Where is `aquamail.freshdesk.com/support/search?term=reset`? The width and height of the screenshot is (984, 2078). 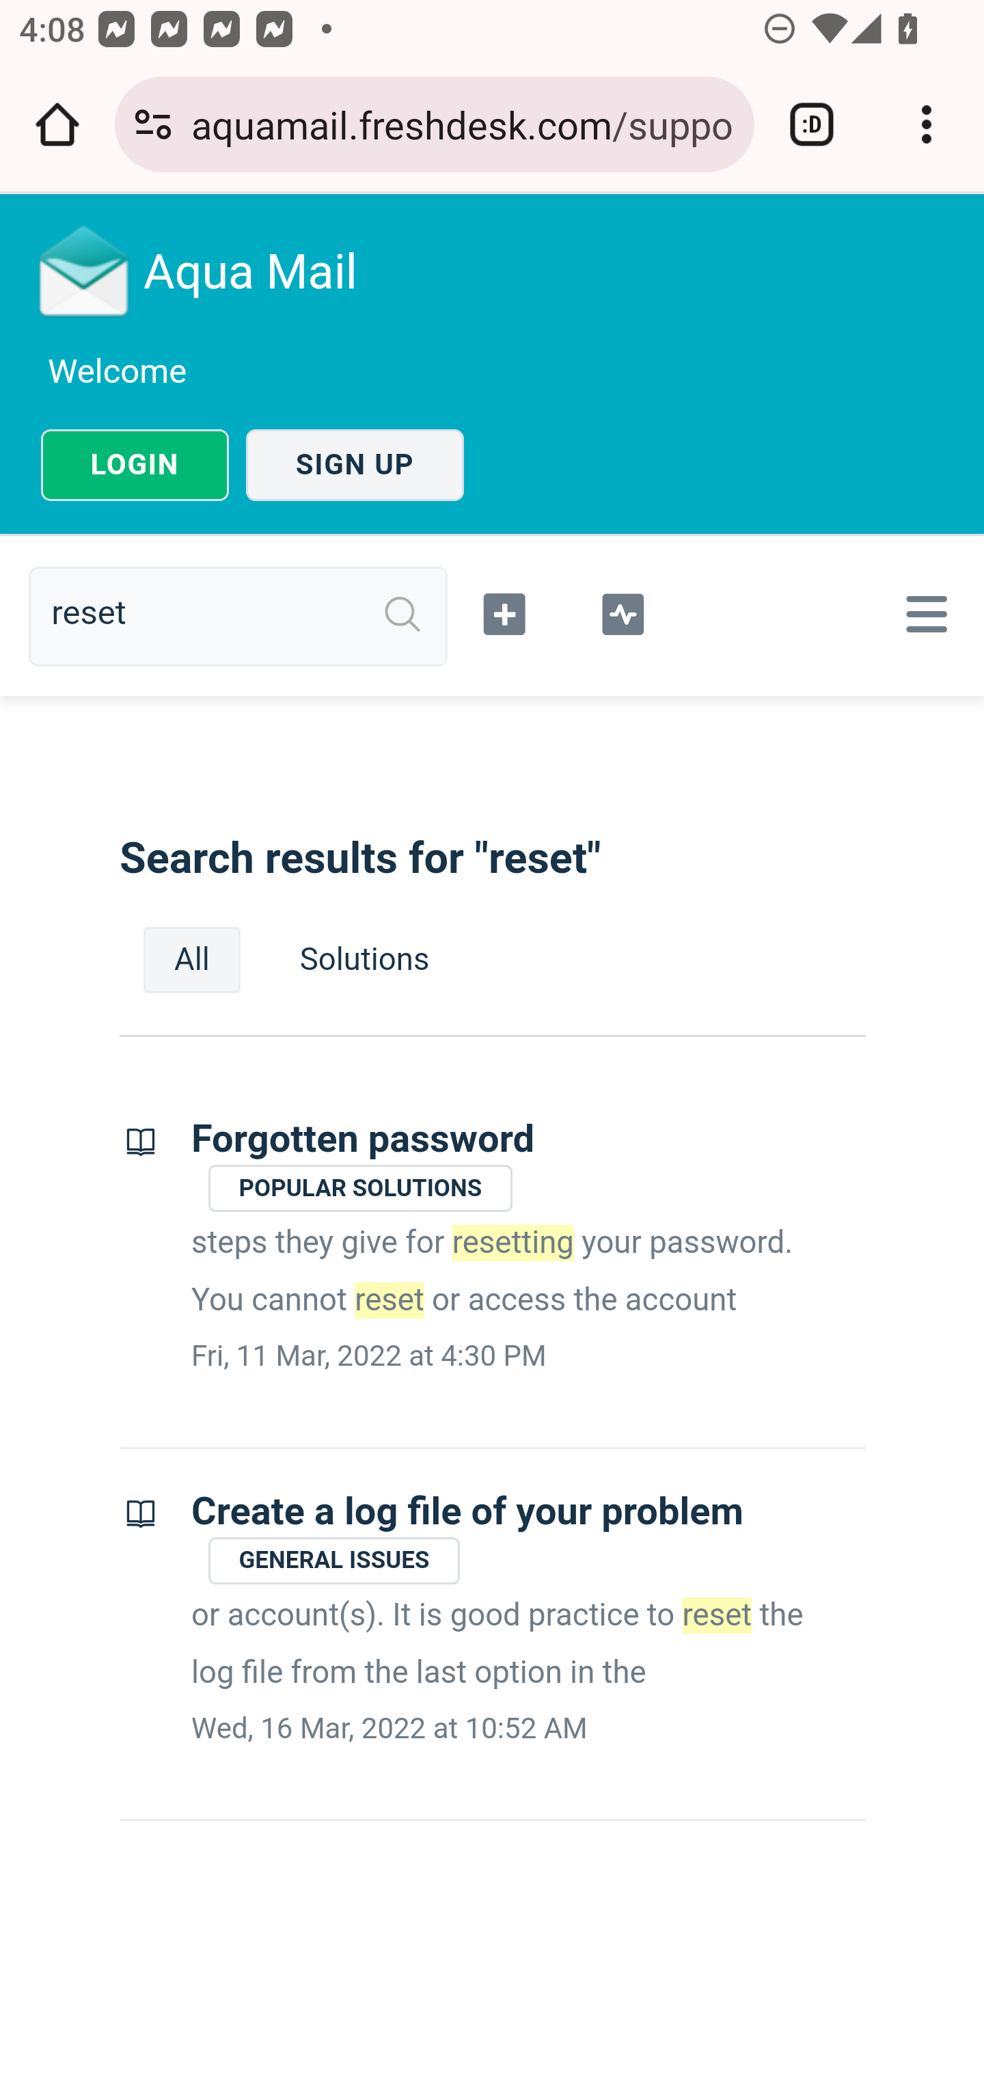 aquamail.freshdesk.com/support/search?term=reset is located at coordinates (463, 123).